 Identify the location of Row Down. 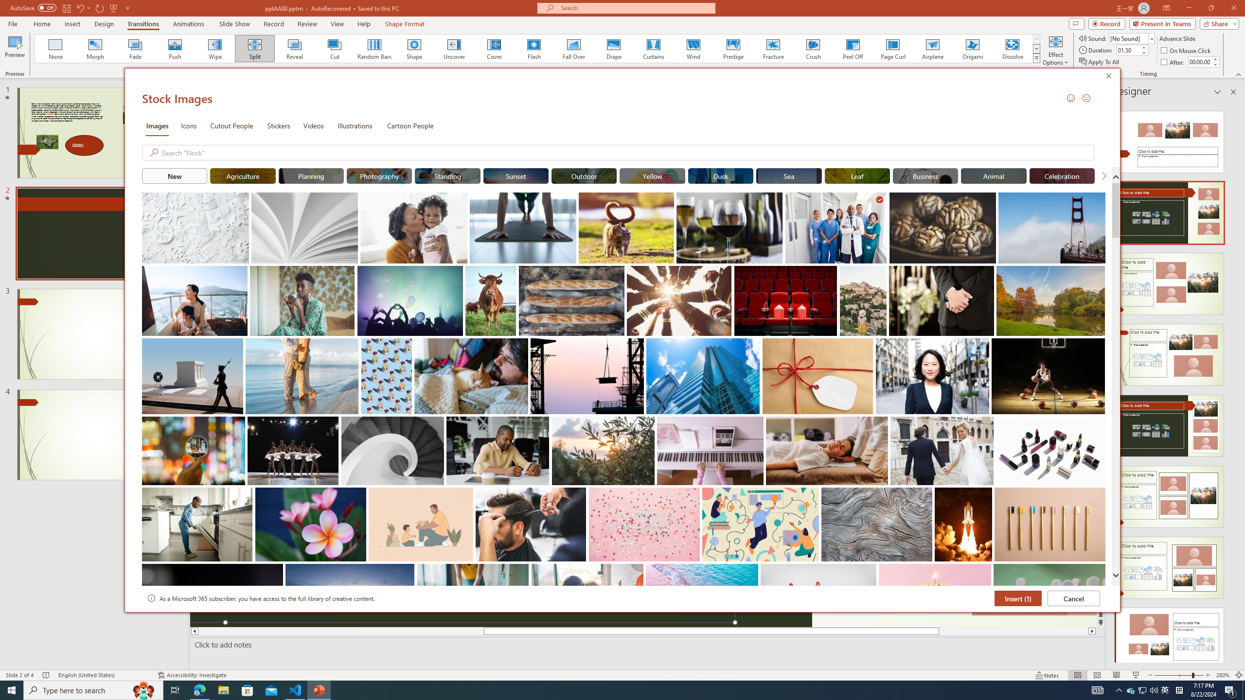
(136, 49).